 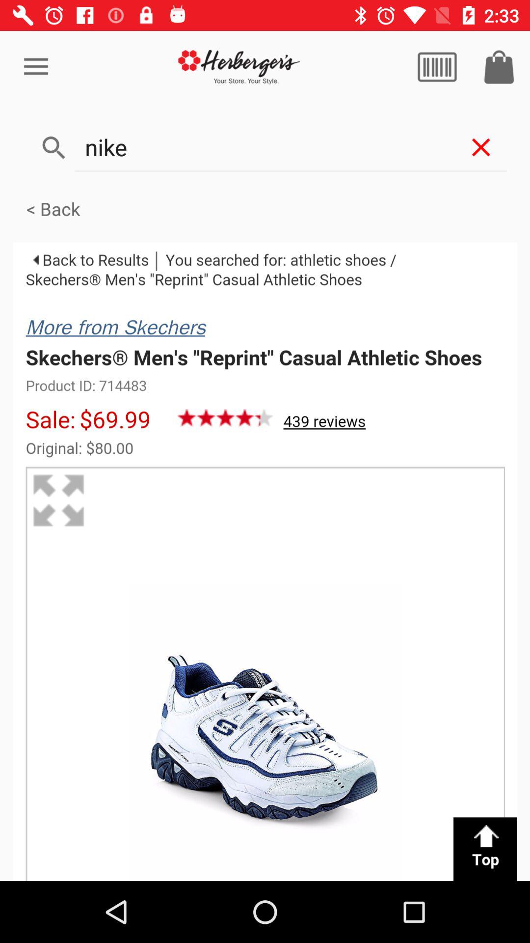 I want to click on select product, so click(x=265, y=562).